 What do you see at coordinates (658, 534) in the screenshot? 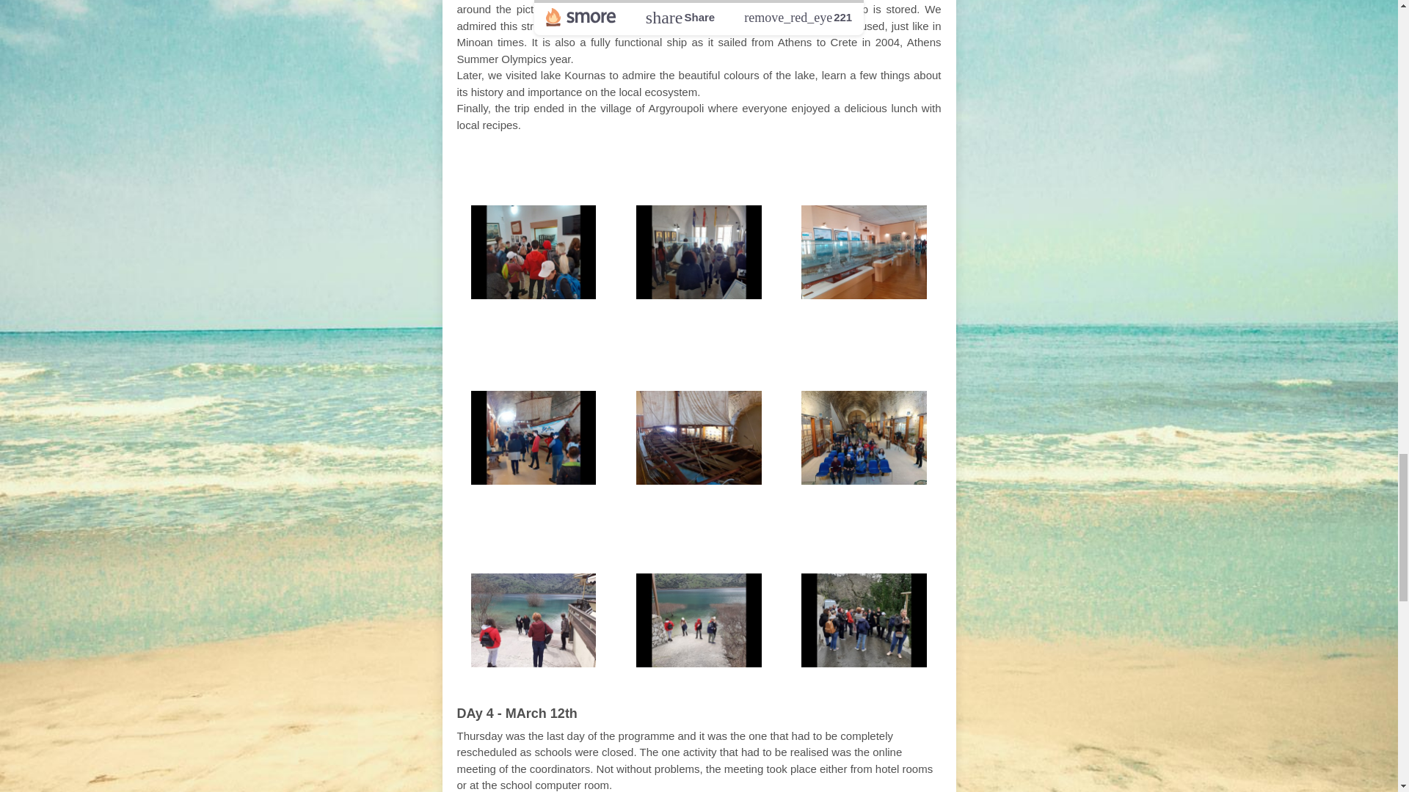
I see `lake` at bounding box center [658, 534].